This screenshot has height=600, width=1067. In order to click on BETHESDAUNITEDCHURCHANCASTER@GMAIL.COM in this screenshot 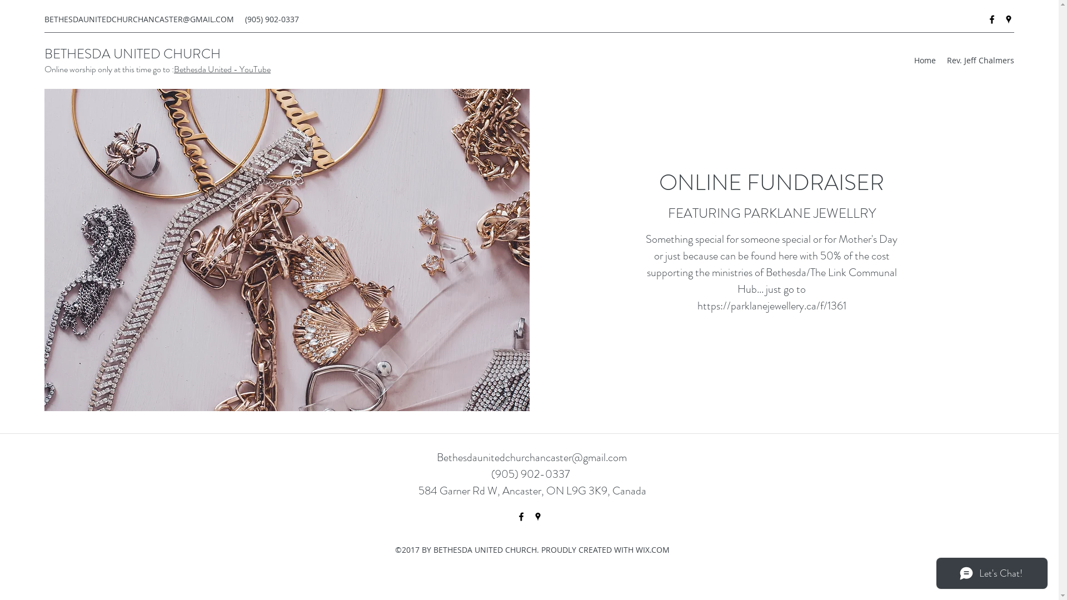, I will do `click(139, 19)`.